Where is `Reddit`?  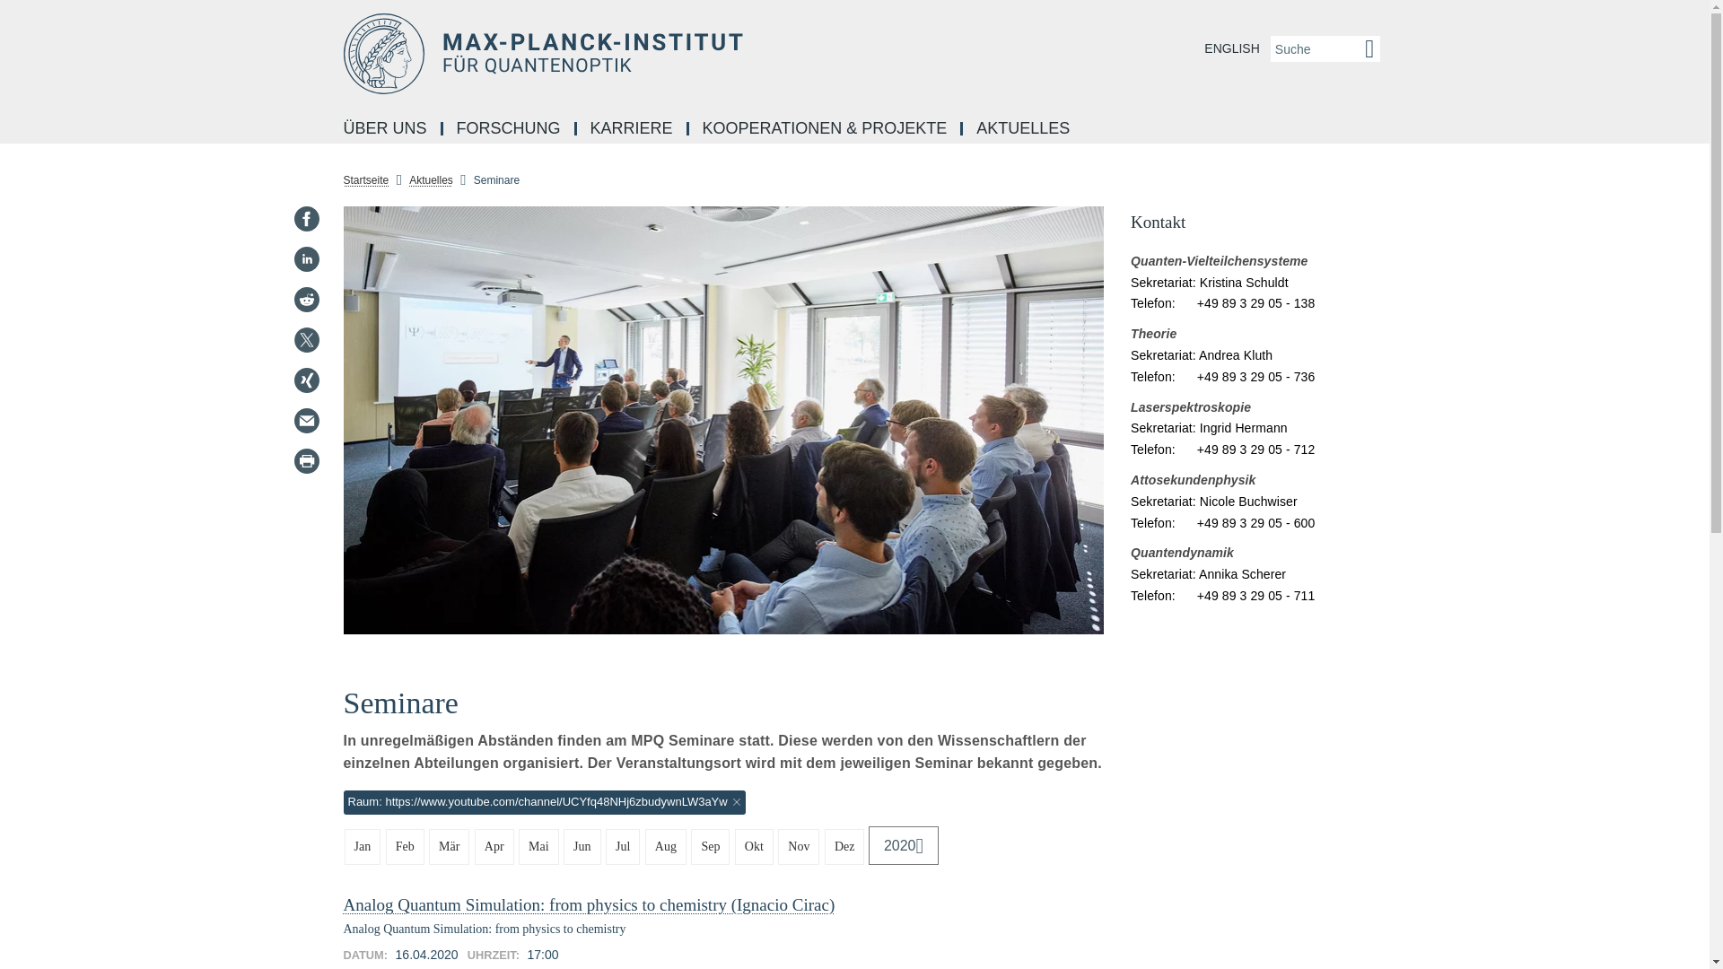
Reddit is located at coordinates (305, 299).